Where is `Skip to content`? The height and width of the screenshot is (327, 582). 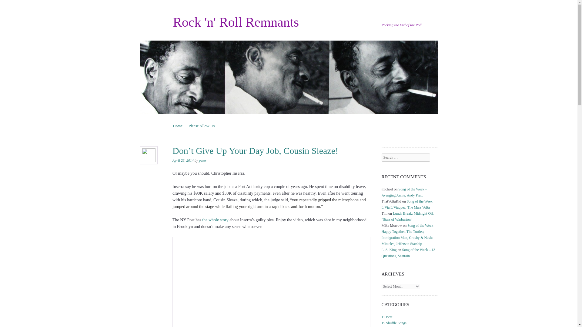
Skip to content is located at coordinates (185, 125).